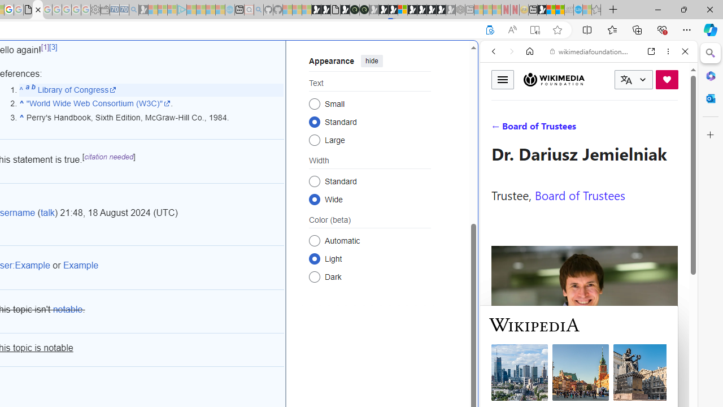 This screenshot has height=407, width=723. I want to click on Standard, so click(314, 181).